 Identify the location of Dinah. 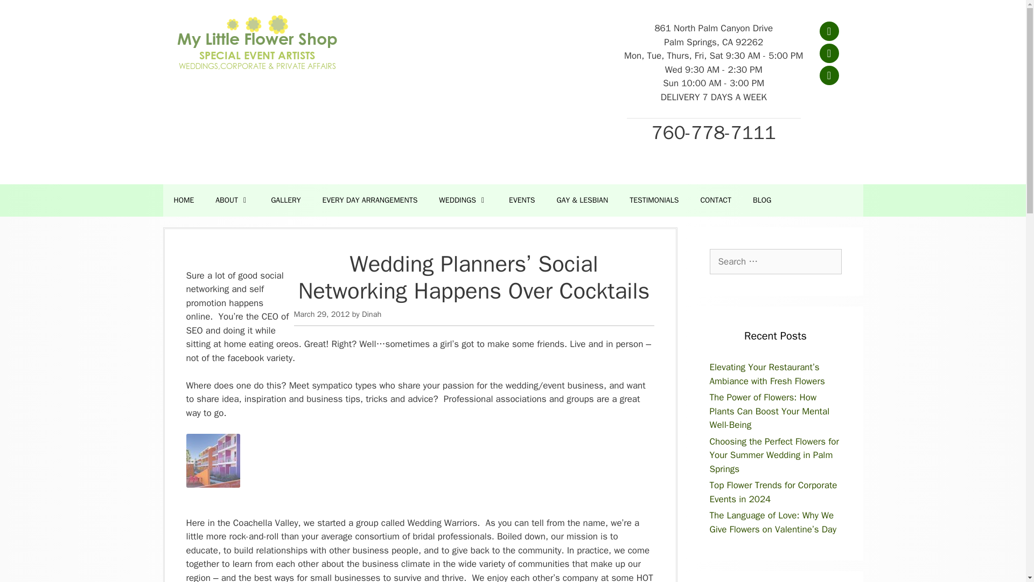
(372, 314).